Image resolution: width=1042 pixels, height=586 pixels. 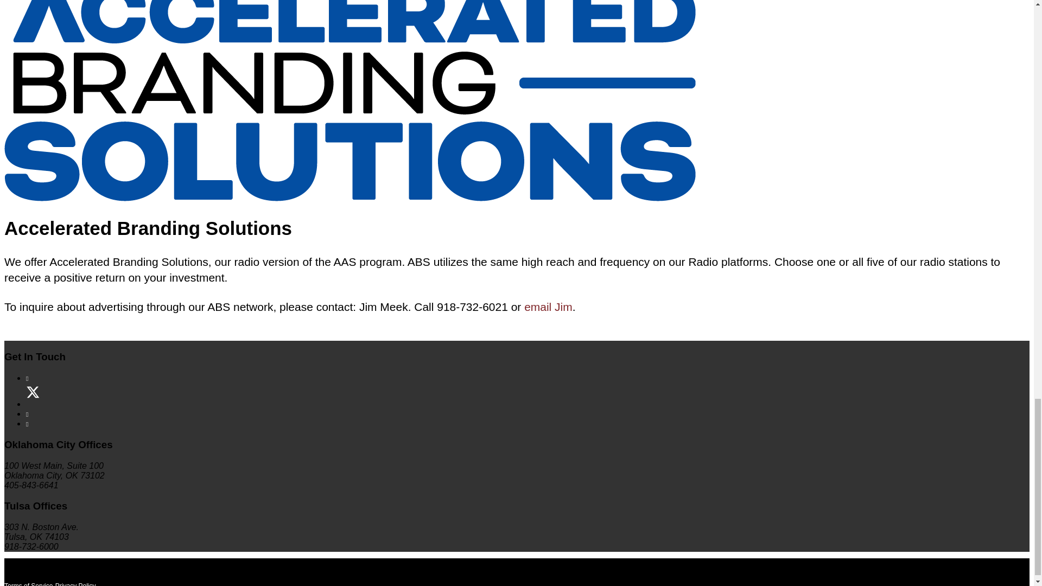 What do you see at coordinates (548, 307) in the screenshot?
I see `email Jim` at bounding box center [548, 307].